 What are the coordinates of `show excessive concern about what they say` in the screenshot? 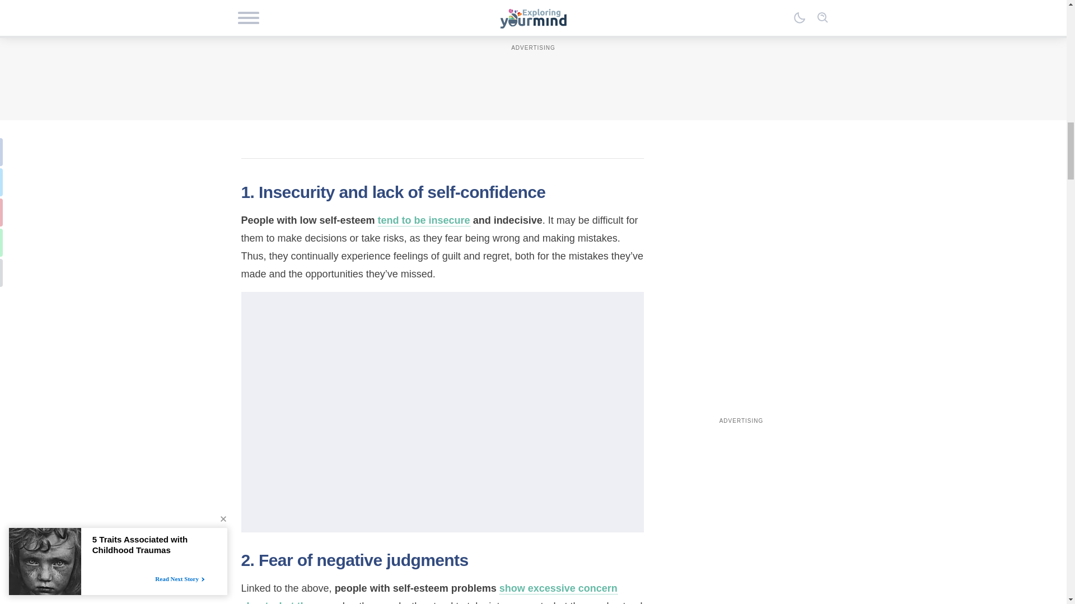 It's located at (429, 593).